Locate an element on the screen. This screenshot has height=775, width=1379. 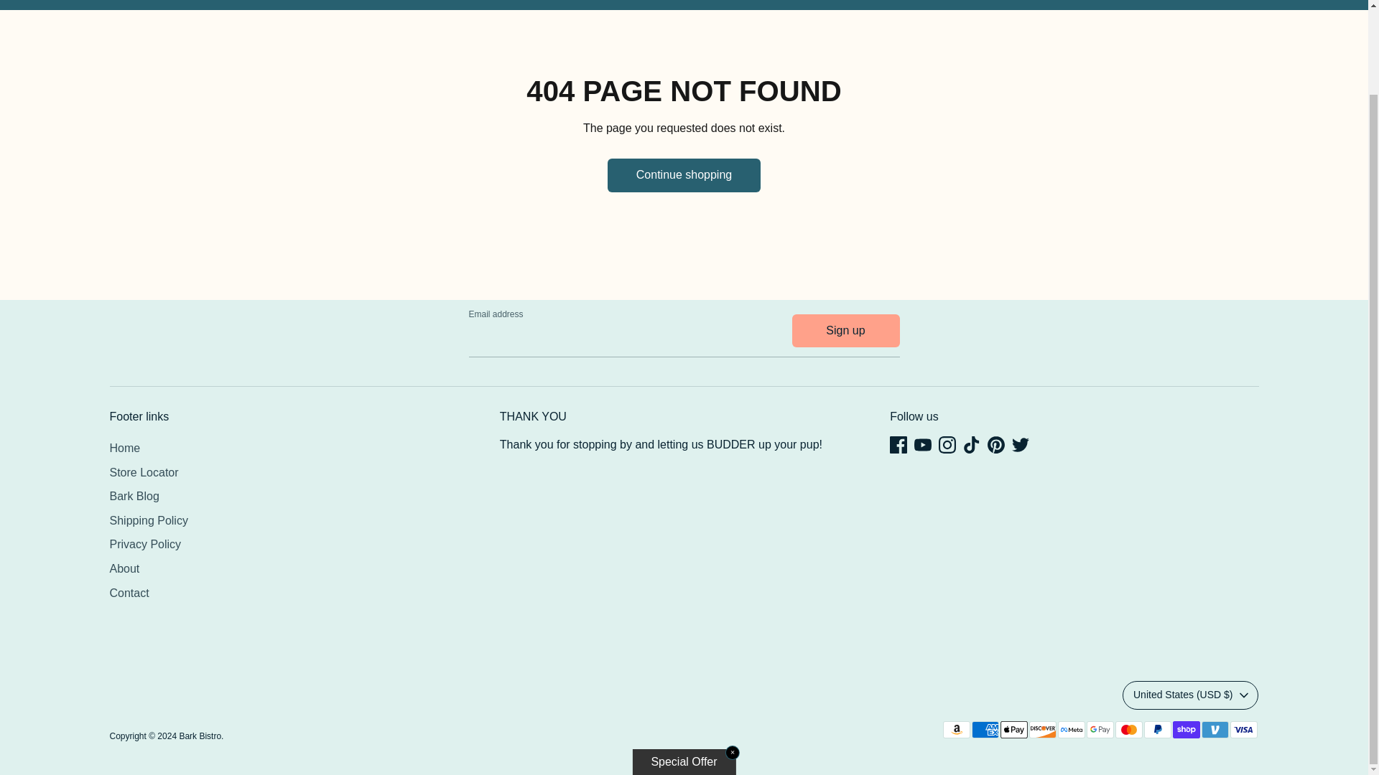
Amazon is located at coordinates (955, 730).